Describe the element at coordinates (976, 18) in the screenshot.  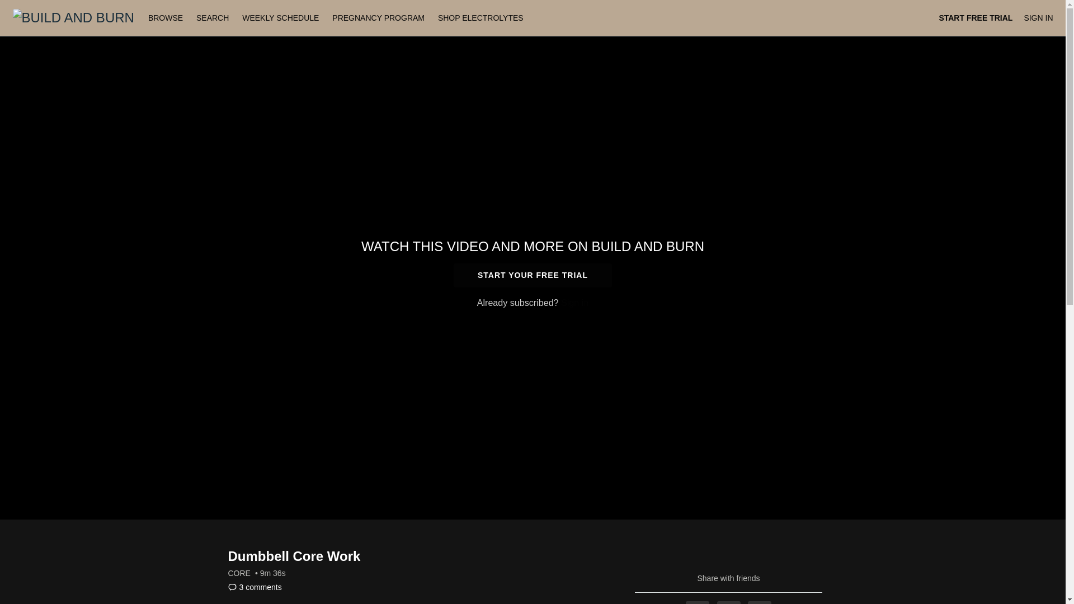
I see `START FREE TRIAL` at that location.